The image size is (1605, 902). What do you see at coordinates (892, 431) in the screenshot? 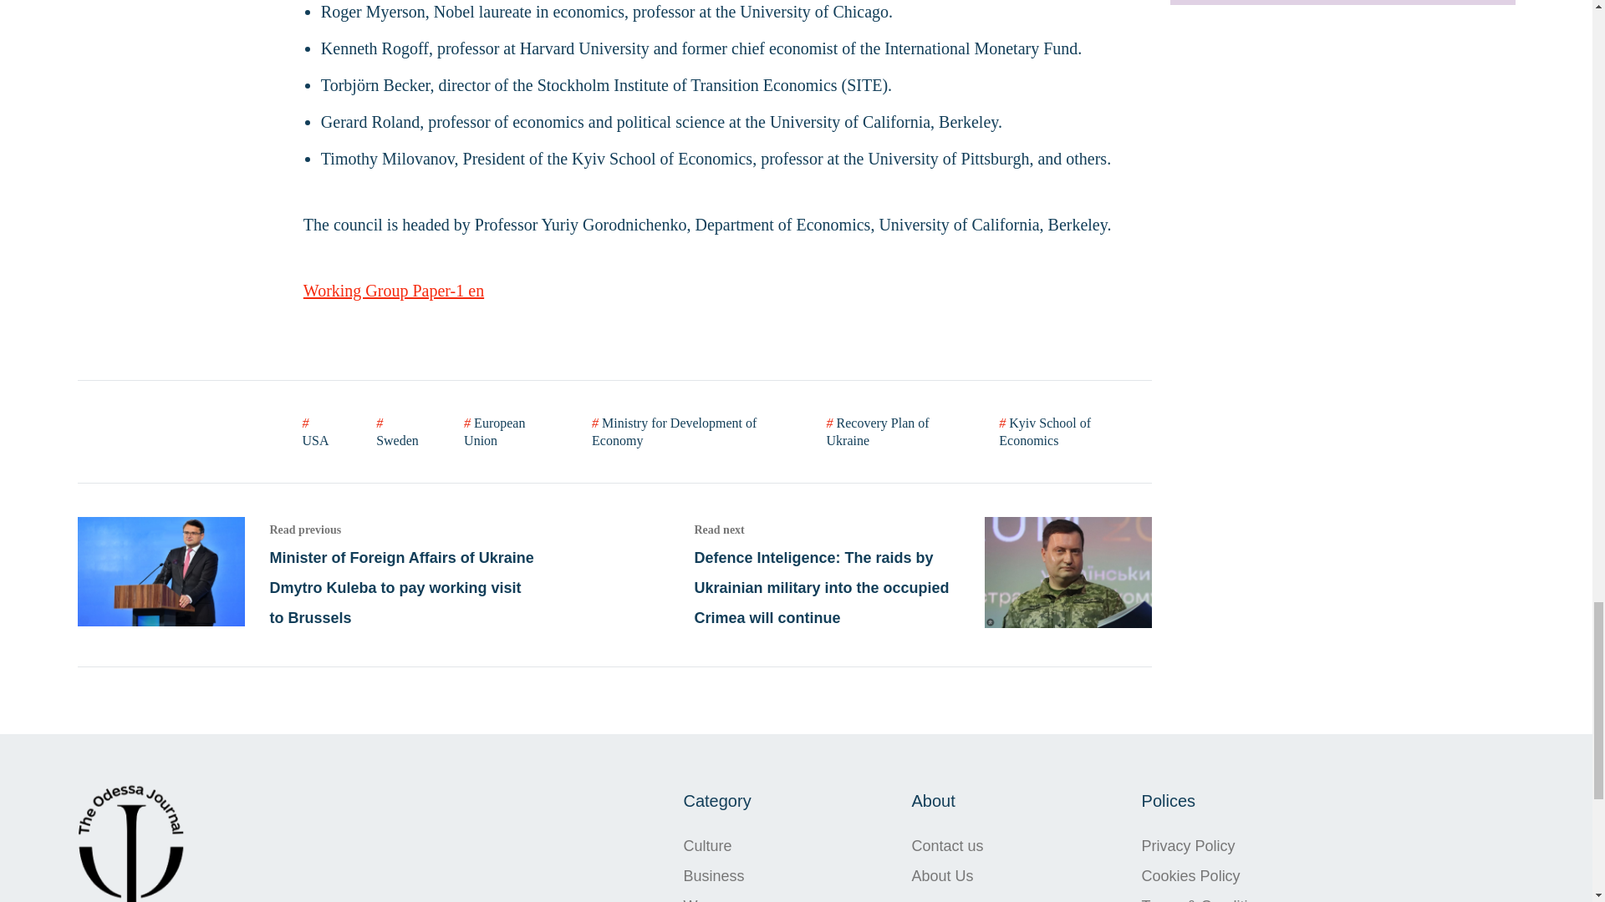
I see `Recovery Plan of Ukraine` at bounding box center [892, 431].